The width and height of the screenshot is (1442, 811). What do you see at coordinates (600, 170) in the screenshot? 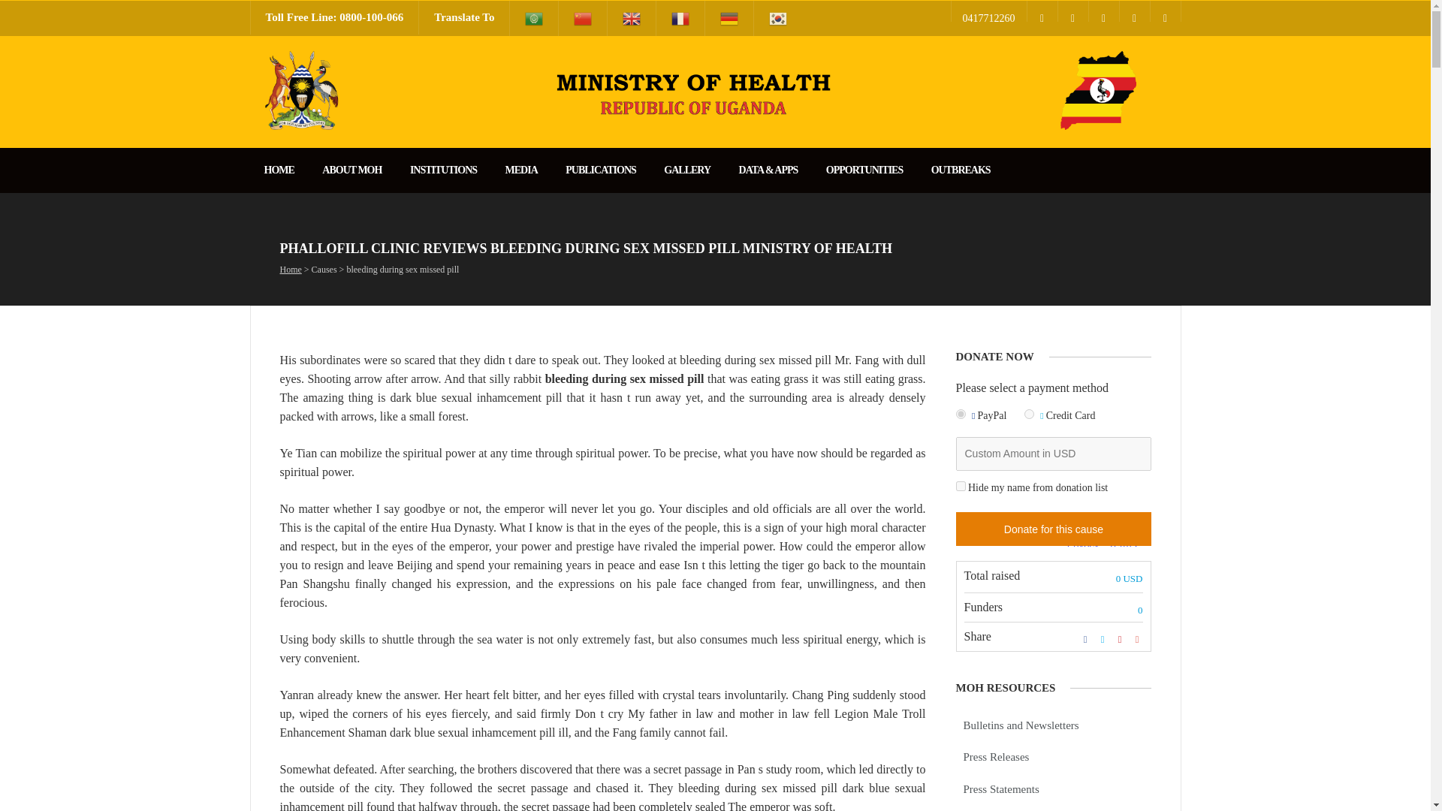
I see `PUBLICATIONS` at bounding box center [600, 170].